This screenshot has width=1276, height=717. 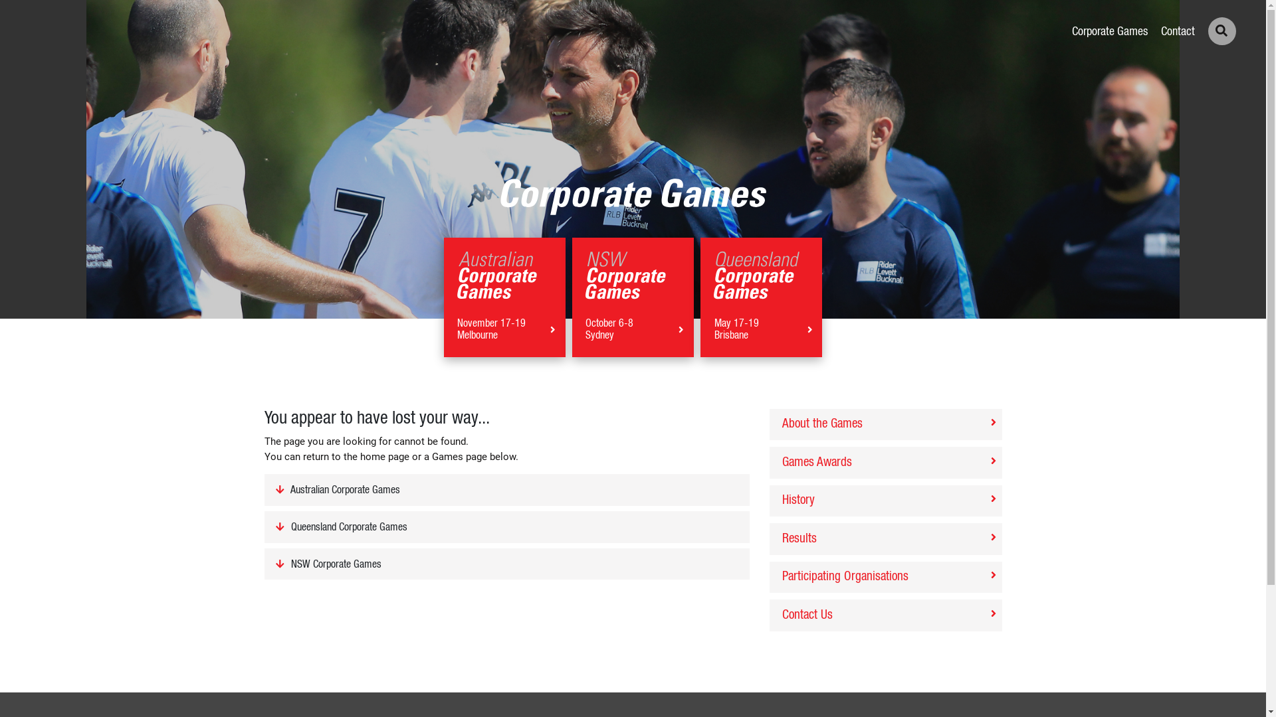 What do you see at coordinates (886, 578) in the screenshot?
I see `Participating Organisations` at bounding box center [886, 578].